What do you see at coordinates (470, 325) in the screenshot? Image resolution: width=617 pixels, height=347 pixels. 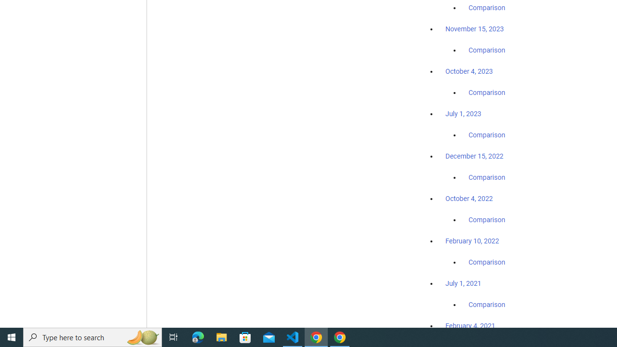 I see `February 4, 2021` at bounding box center [470, 325].